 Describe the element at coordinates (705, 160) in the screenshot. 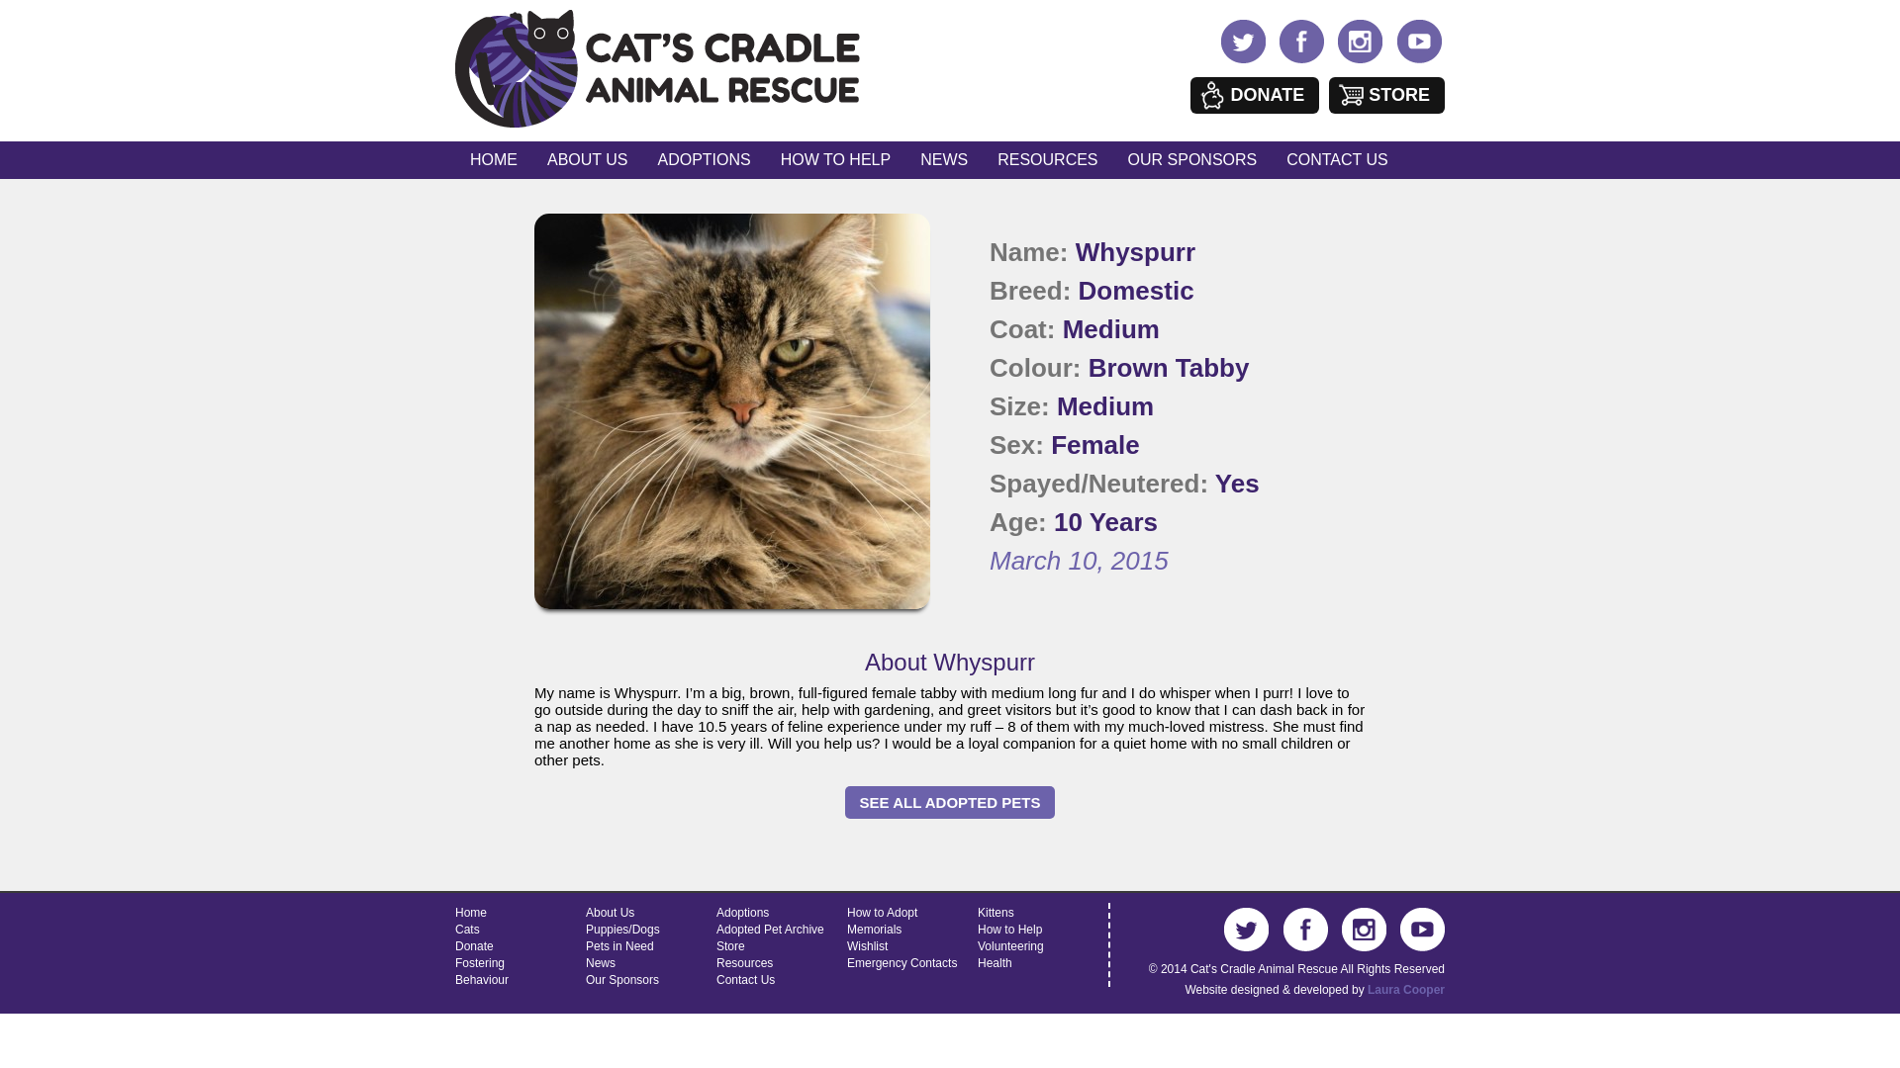

I see `ADOPTIONS` at that location.